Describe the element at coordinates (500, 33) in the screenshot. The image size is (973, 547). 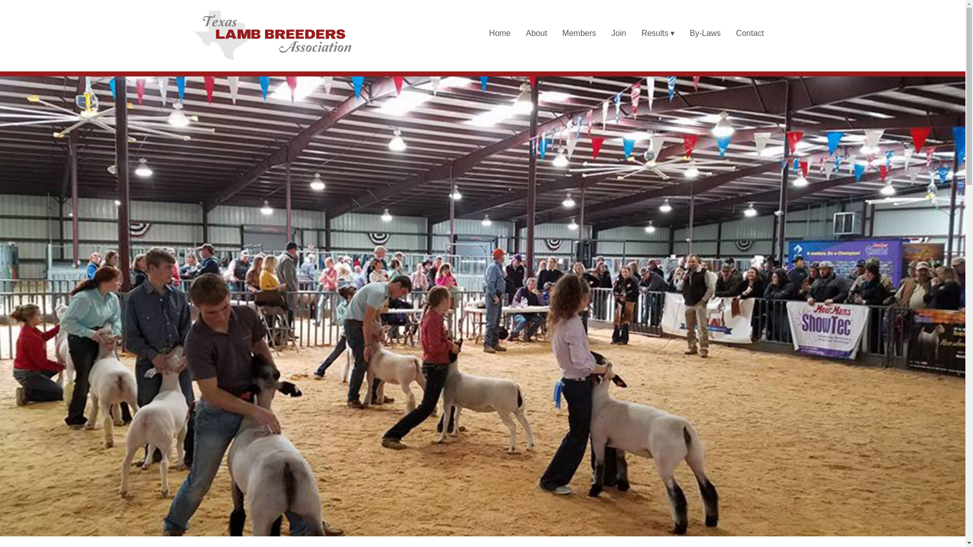
I see `Home` at that location.